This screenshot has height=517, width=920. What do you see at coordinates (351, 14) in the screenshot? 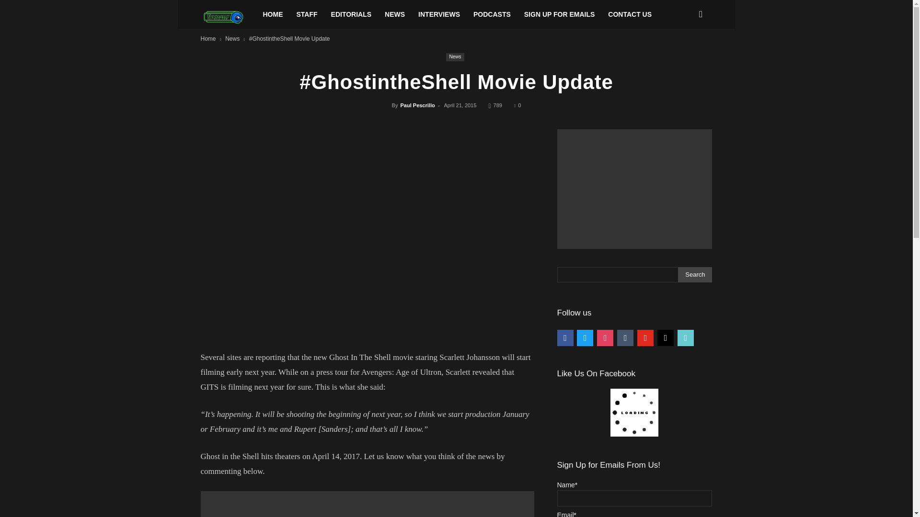
I see `EDITORIALS` at bounding box center [351, 14].